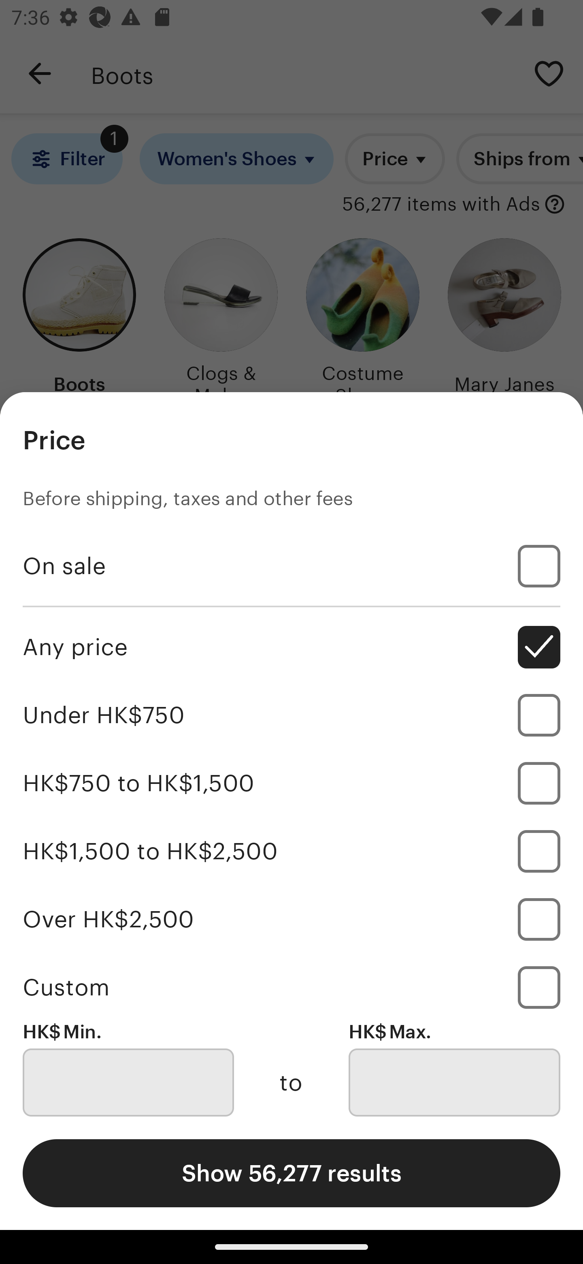 Image resolution: width=583 pixels, height=1264 pixels. What do you see at coordinates (291, 647) in the screenshot?
I see `Any price` at bounding box center [291, 647].